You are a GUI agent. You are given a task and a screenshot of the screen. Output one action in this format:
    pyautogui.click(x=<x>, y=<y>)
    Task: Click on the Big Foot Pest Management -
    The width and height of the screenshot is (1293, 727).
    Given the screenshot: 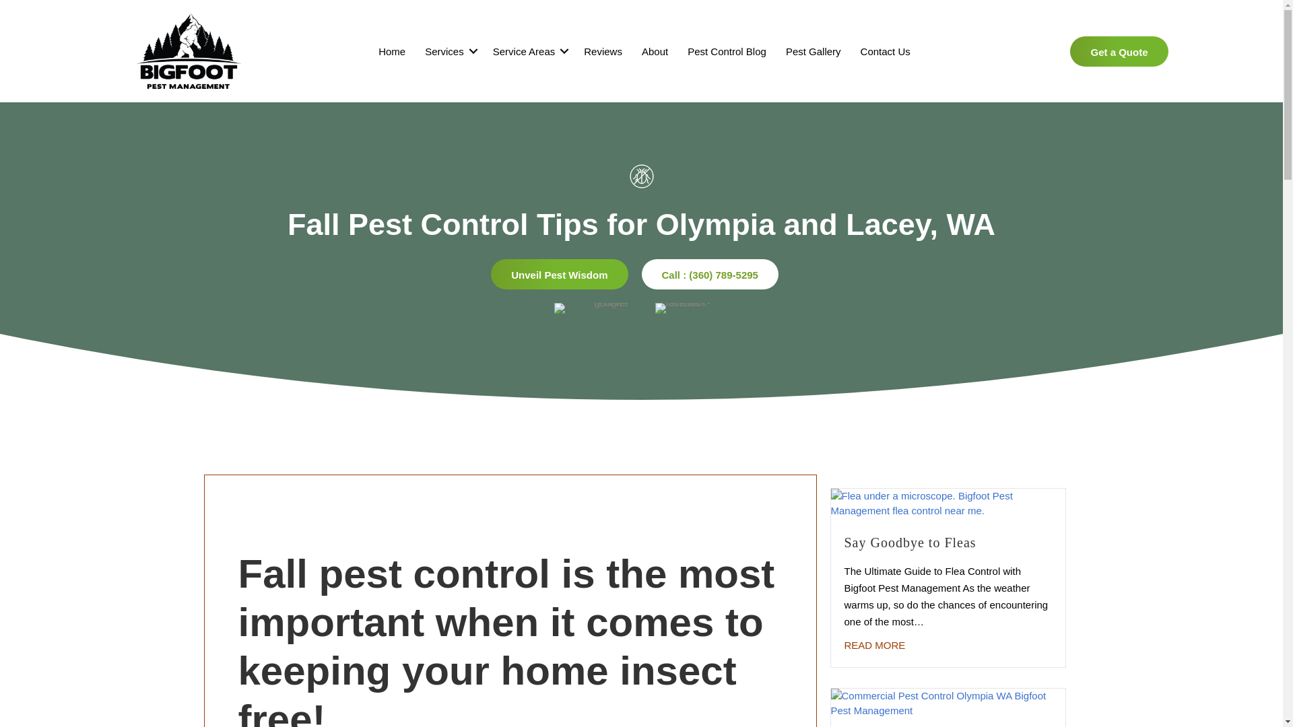 What is the action you would take?
    pyautogui.click(x=189, y=51)
    